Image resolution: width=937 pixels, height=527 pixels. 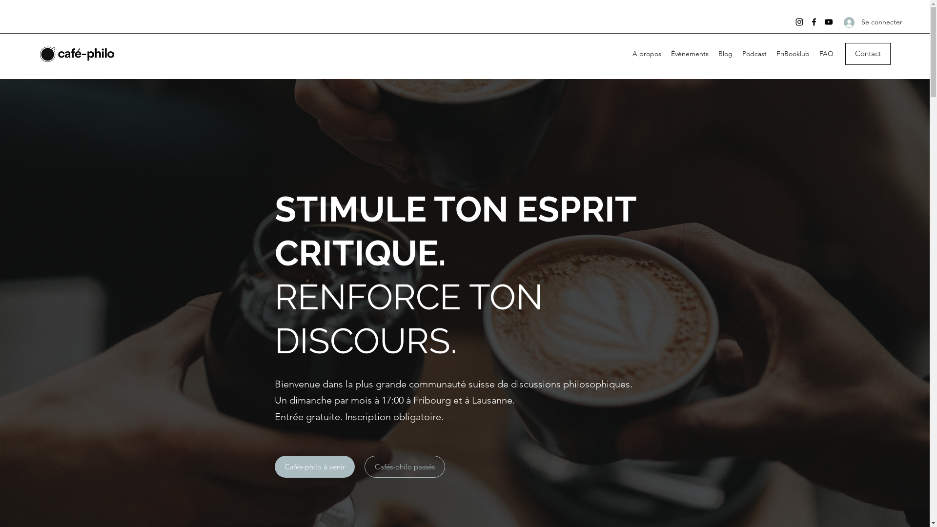 I want to click on A propos, so click(x=647, y=54).